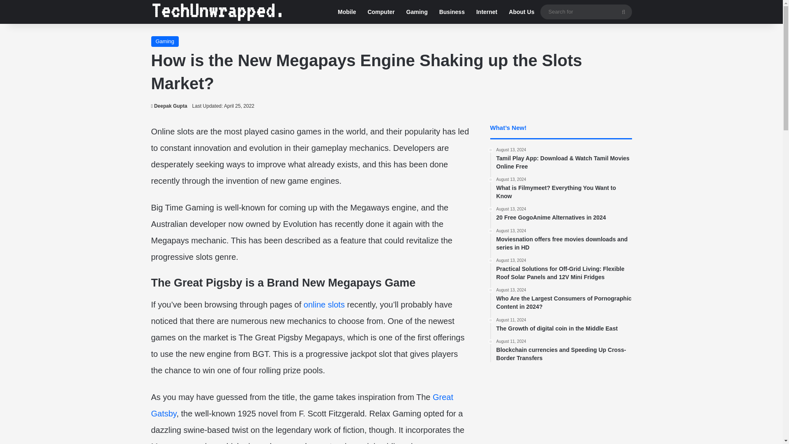 This screenshot has width=789, height=444. Describe the element at coordinates (381, 12) in the screenshot. I see `Computer` at that location.